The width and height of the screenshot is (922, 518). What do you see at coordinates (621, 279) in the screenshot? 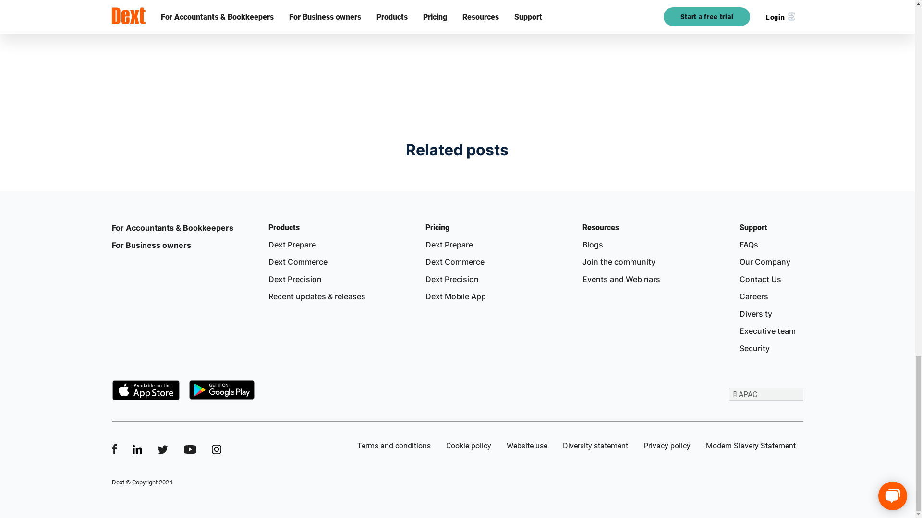
I see `Events and Webinars` at bounding box center [621, 279].